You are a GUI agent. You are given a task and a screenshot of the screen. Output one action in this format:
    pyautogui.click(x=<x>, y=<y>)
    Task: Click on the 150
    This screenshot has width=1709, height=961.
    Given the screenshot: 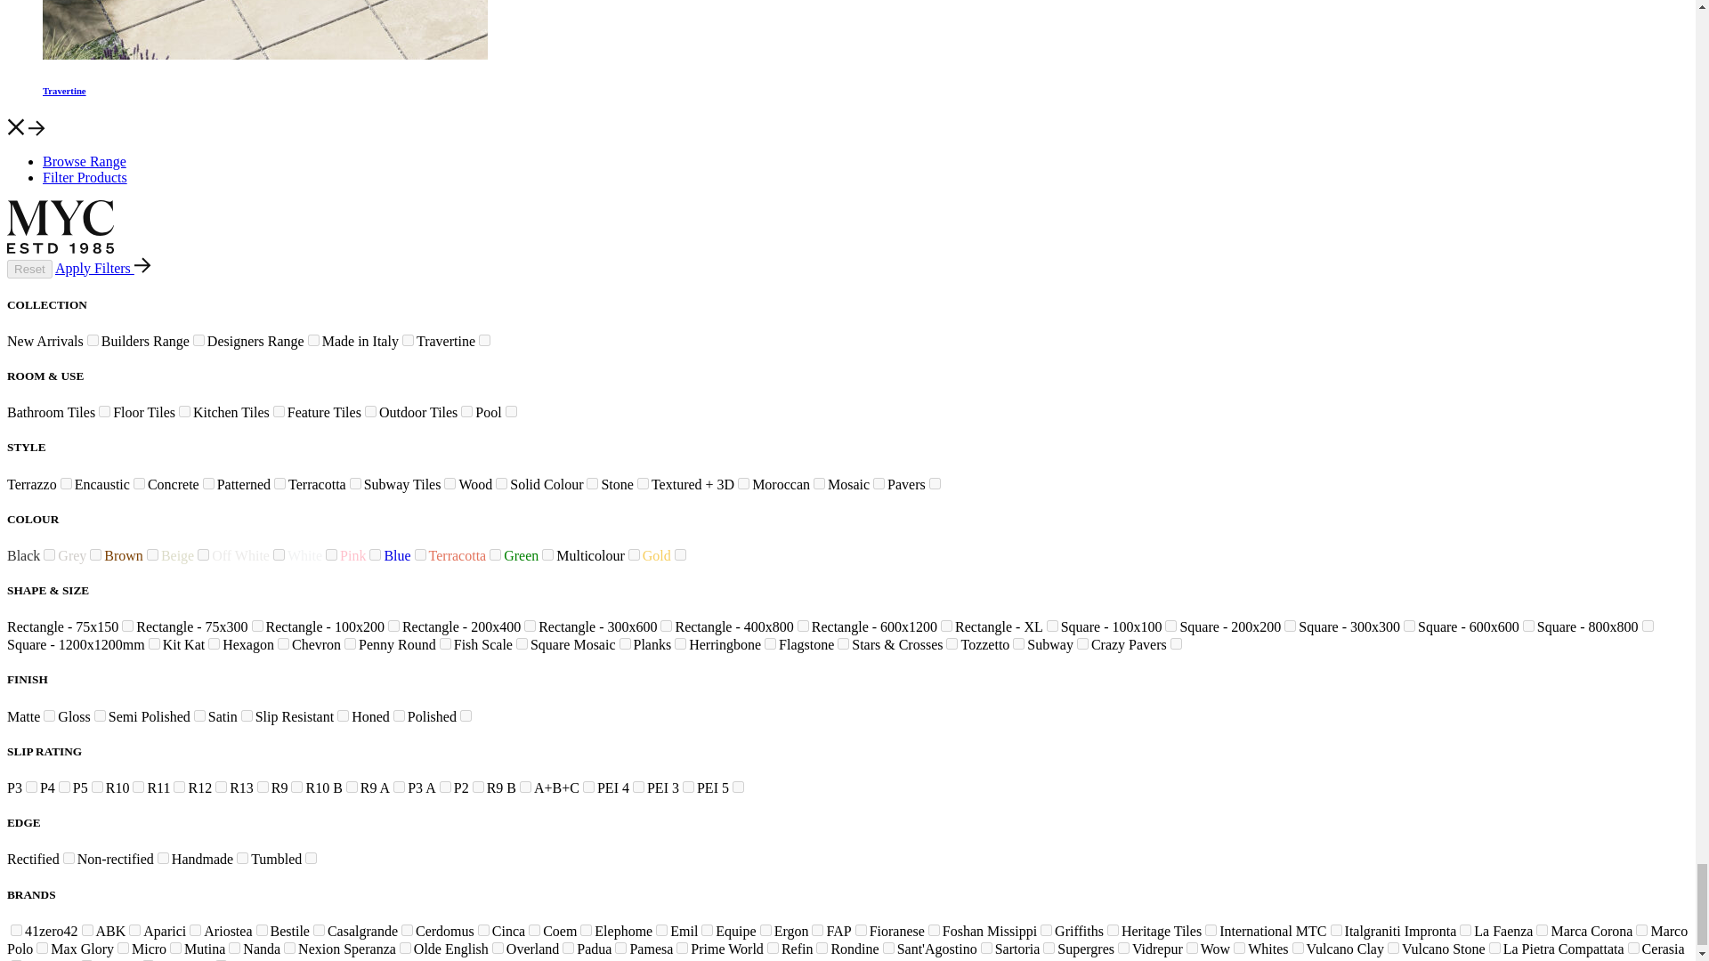 What is the action you would take?
    pyautogui.click(x=279, y=411)
    